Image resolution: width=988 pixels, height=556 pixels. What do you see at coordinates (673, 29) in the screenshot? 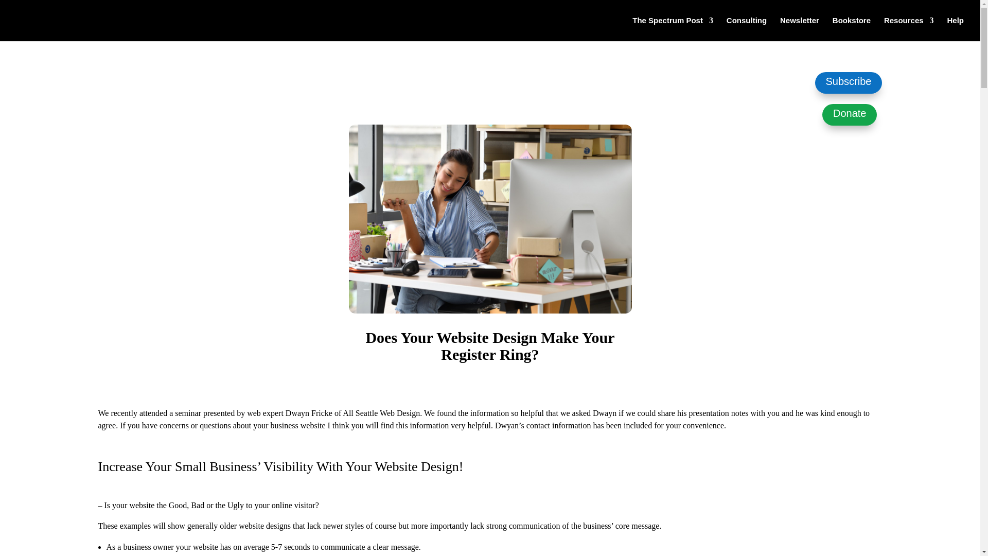
I see `The Spectrum Post` at bounding box center [673, 29].